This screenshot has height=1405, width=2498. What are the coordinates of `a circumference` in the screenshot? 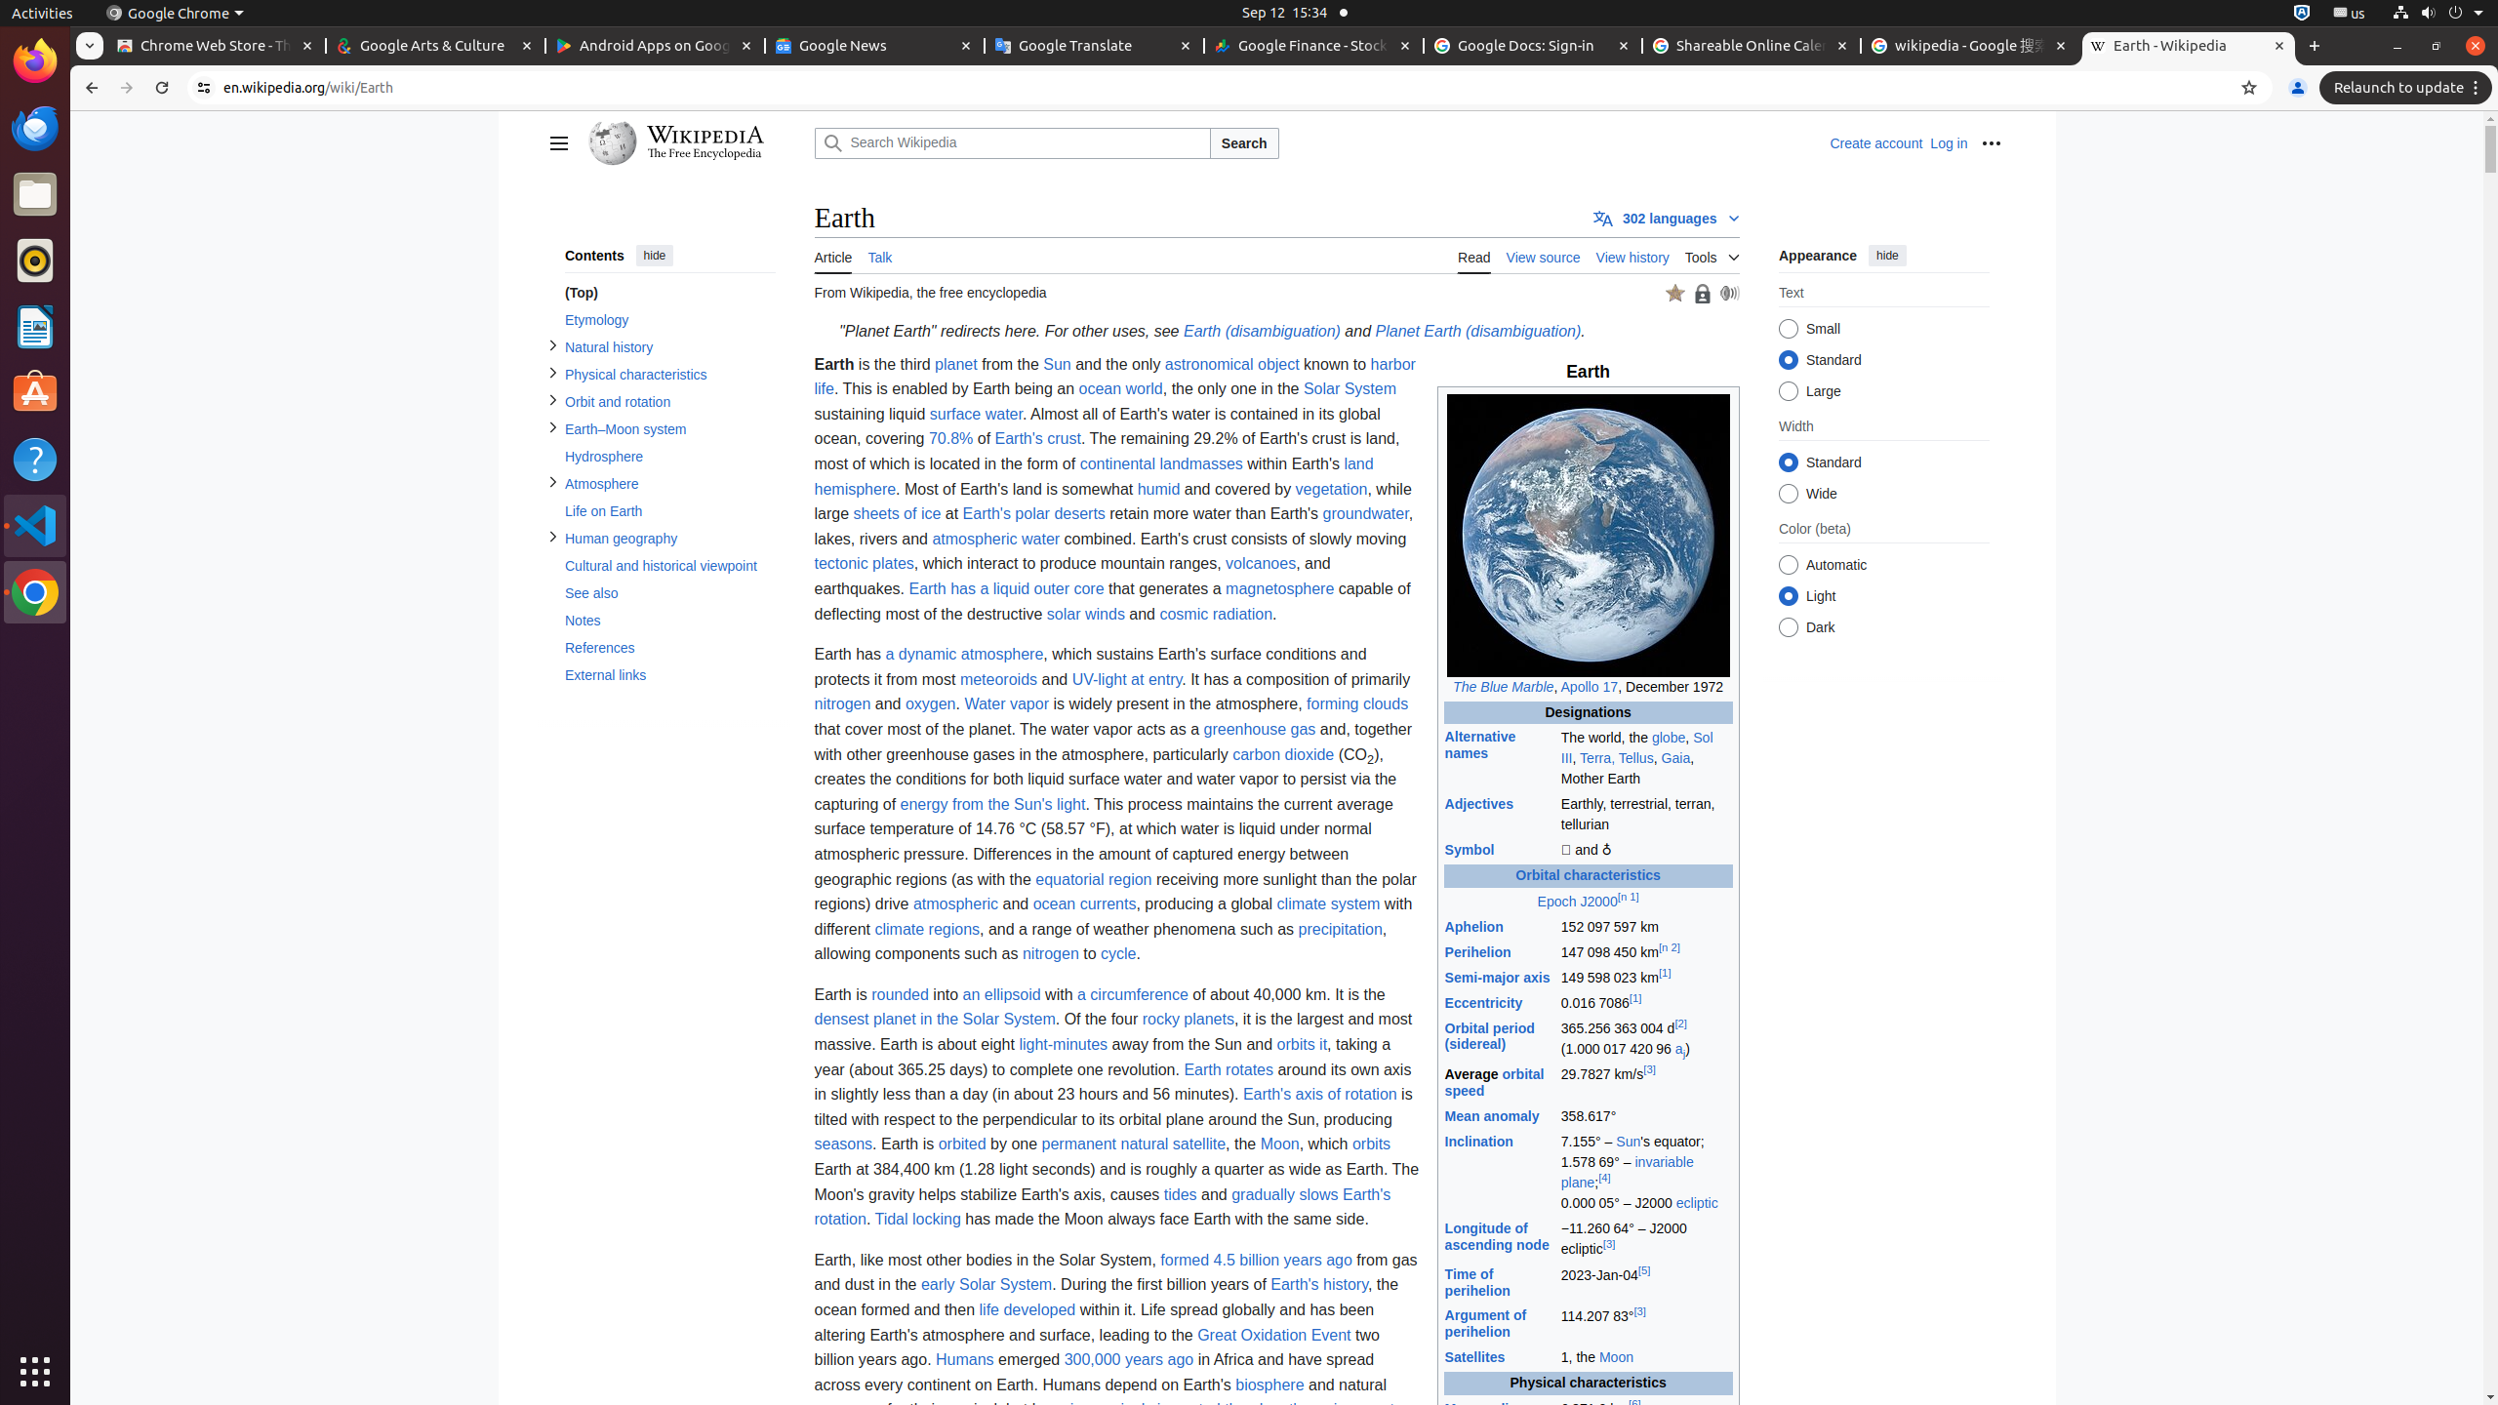 It's located at (1133, 993).